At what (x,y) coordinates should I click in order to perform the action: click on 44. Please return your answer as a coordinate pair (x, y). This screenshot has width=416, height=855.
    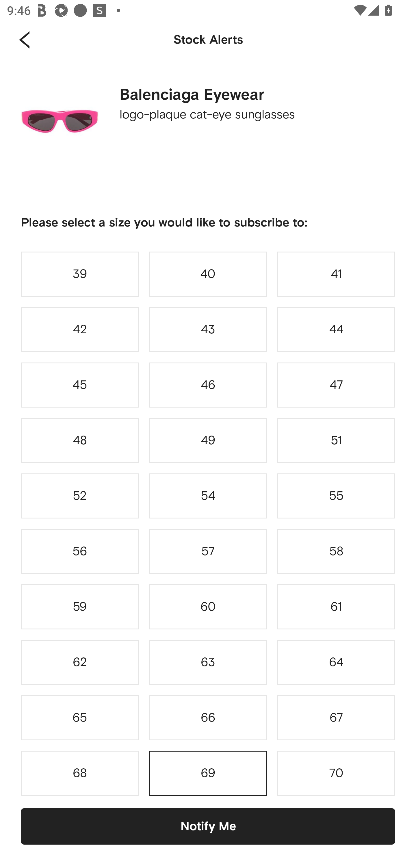
    Looking at the image, I should click on (336, 329).